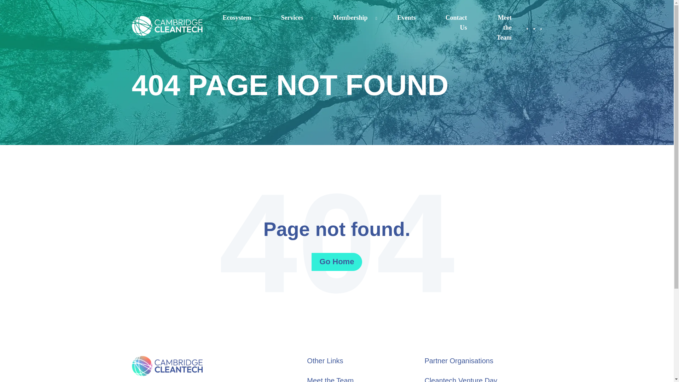  Describe the element at coordinates (406, 18) in the screenshot. I see `Events` at that location.